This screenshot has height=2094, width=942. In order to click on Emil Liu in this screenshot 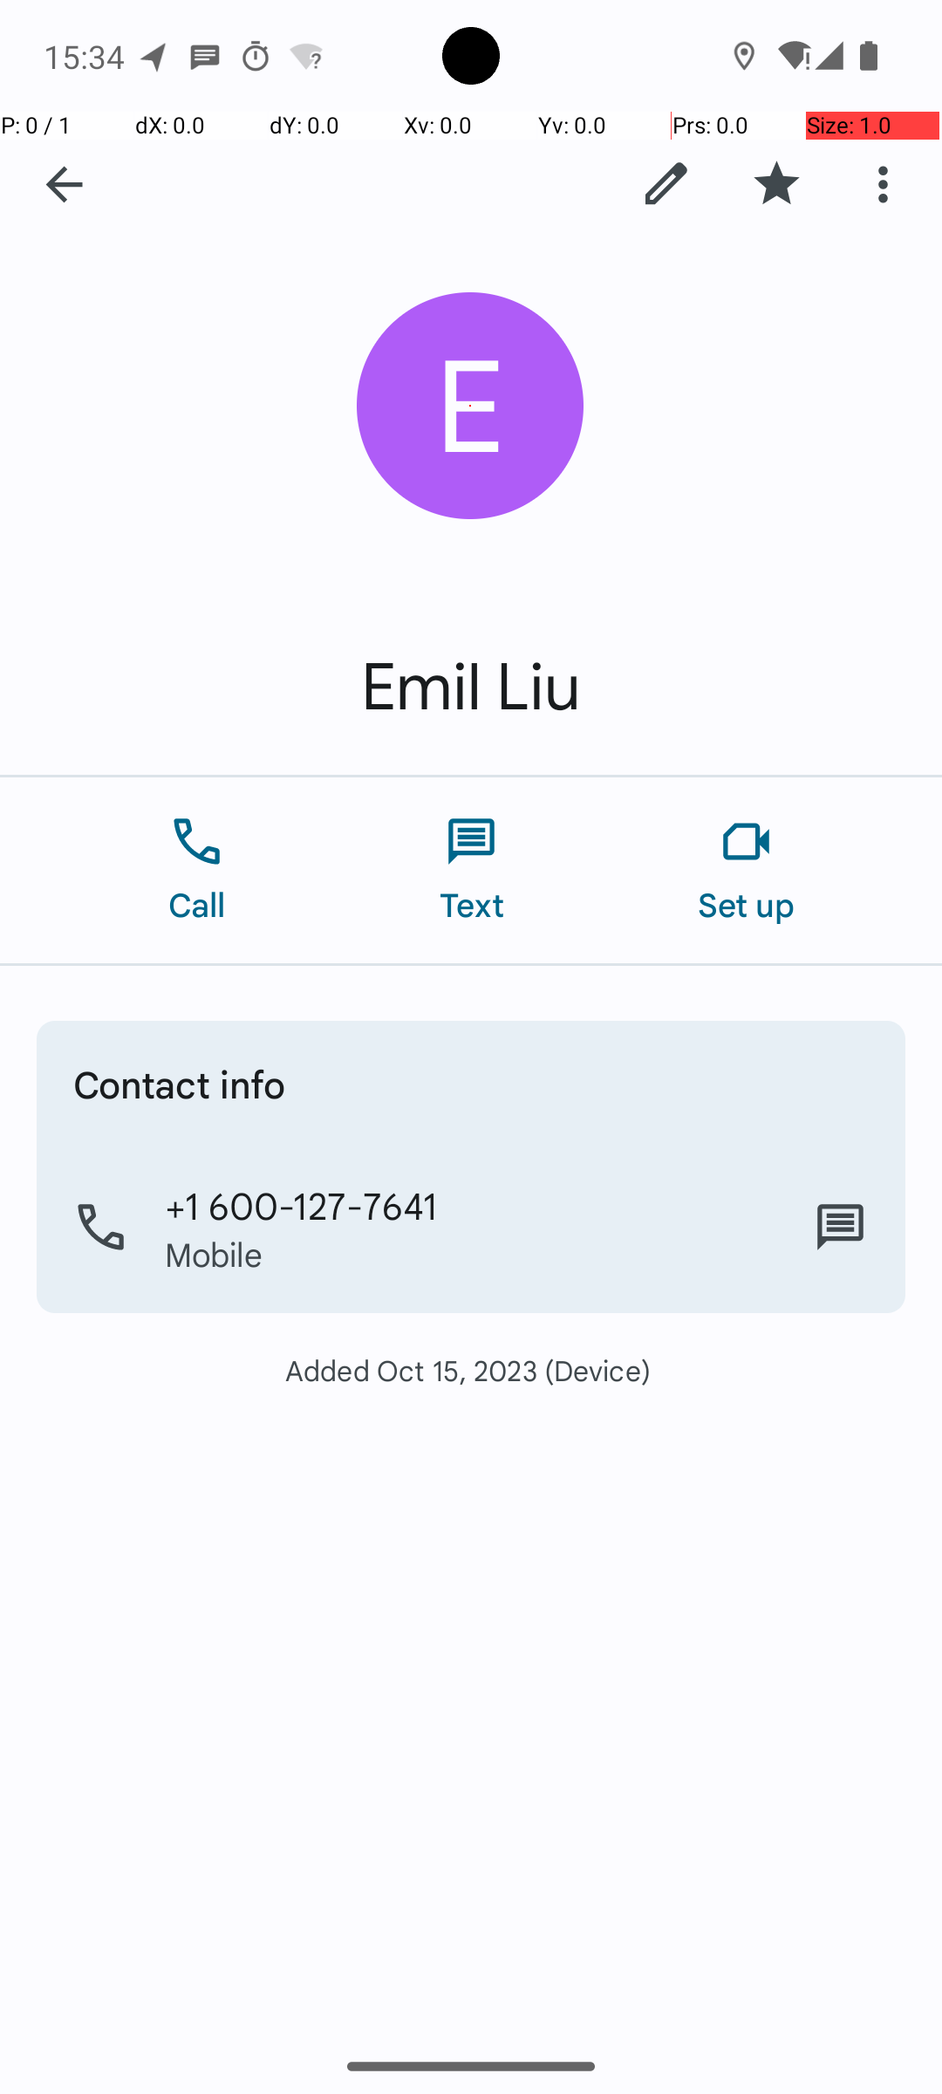, I will do `click(471, 688)`.